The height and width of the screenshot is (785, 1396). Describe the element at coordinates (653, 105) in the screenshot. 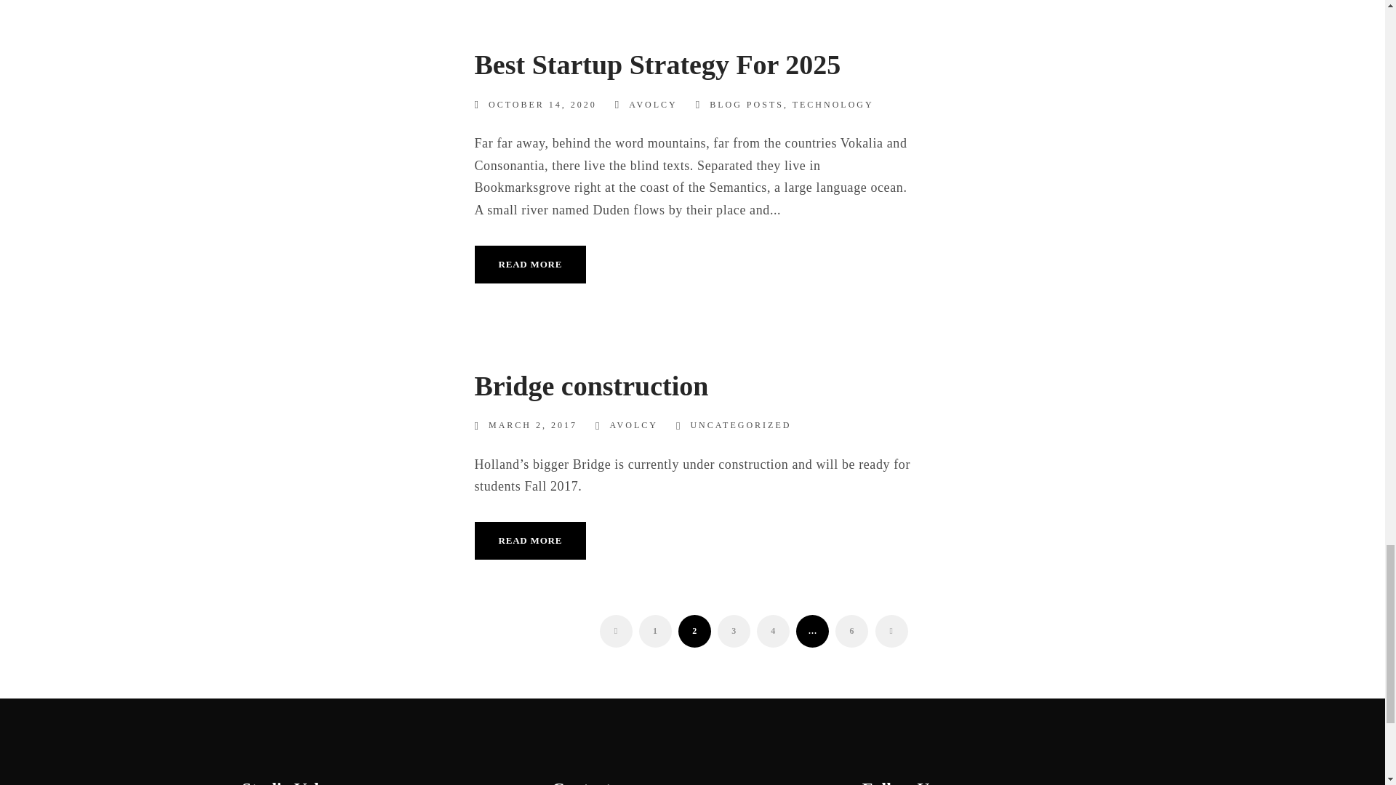

I see `Posts by avolcy` at that location.